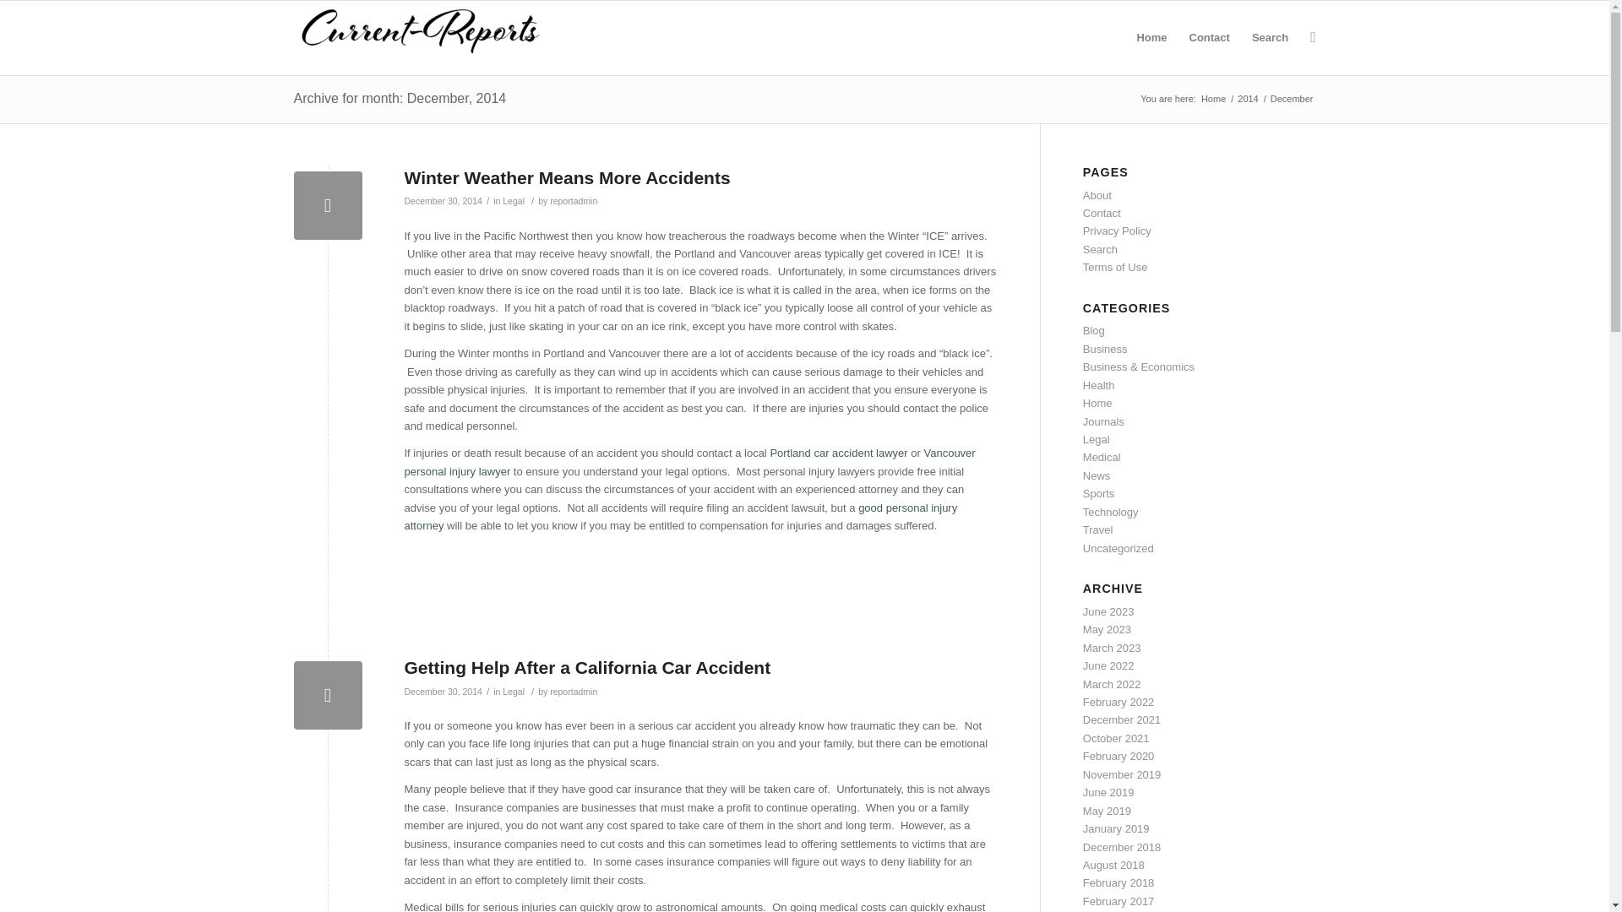  I want to click on About, so click(1097, 194).